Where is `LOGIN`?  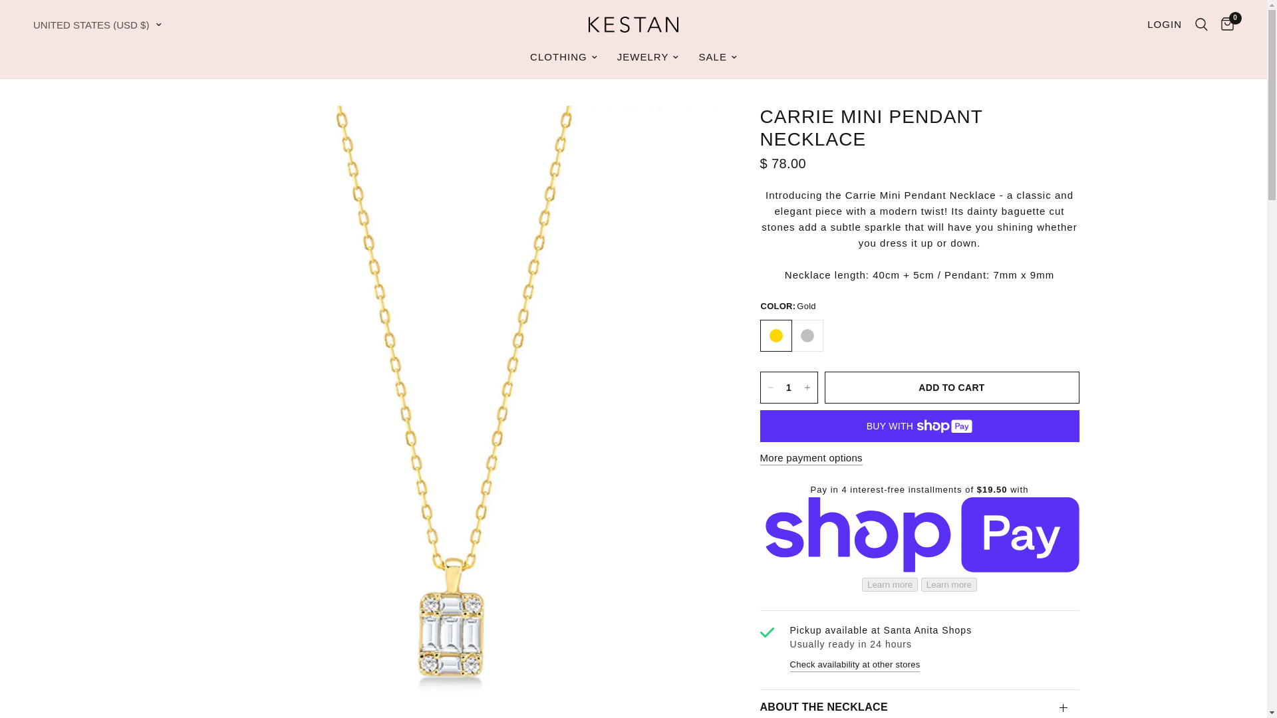
LOGIN is located at coordinates (1164, 24).